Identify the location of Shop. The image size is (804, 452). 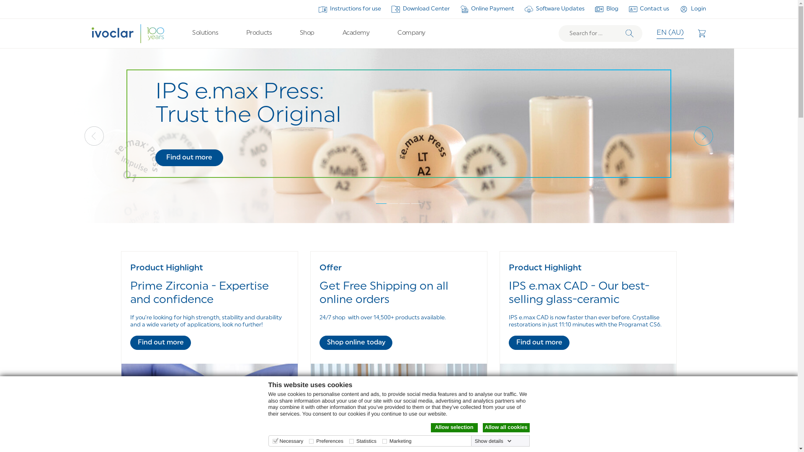
(307, 33).